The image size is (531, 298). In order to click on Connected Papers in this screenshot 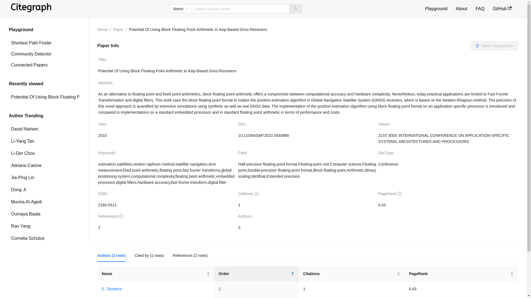, I will do `click(44, 65)`.